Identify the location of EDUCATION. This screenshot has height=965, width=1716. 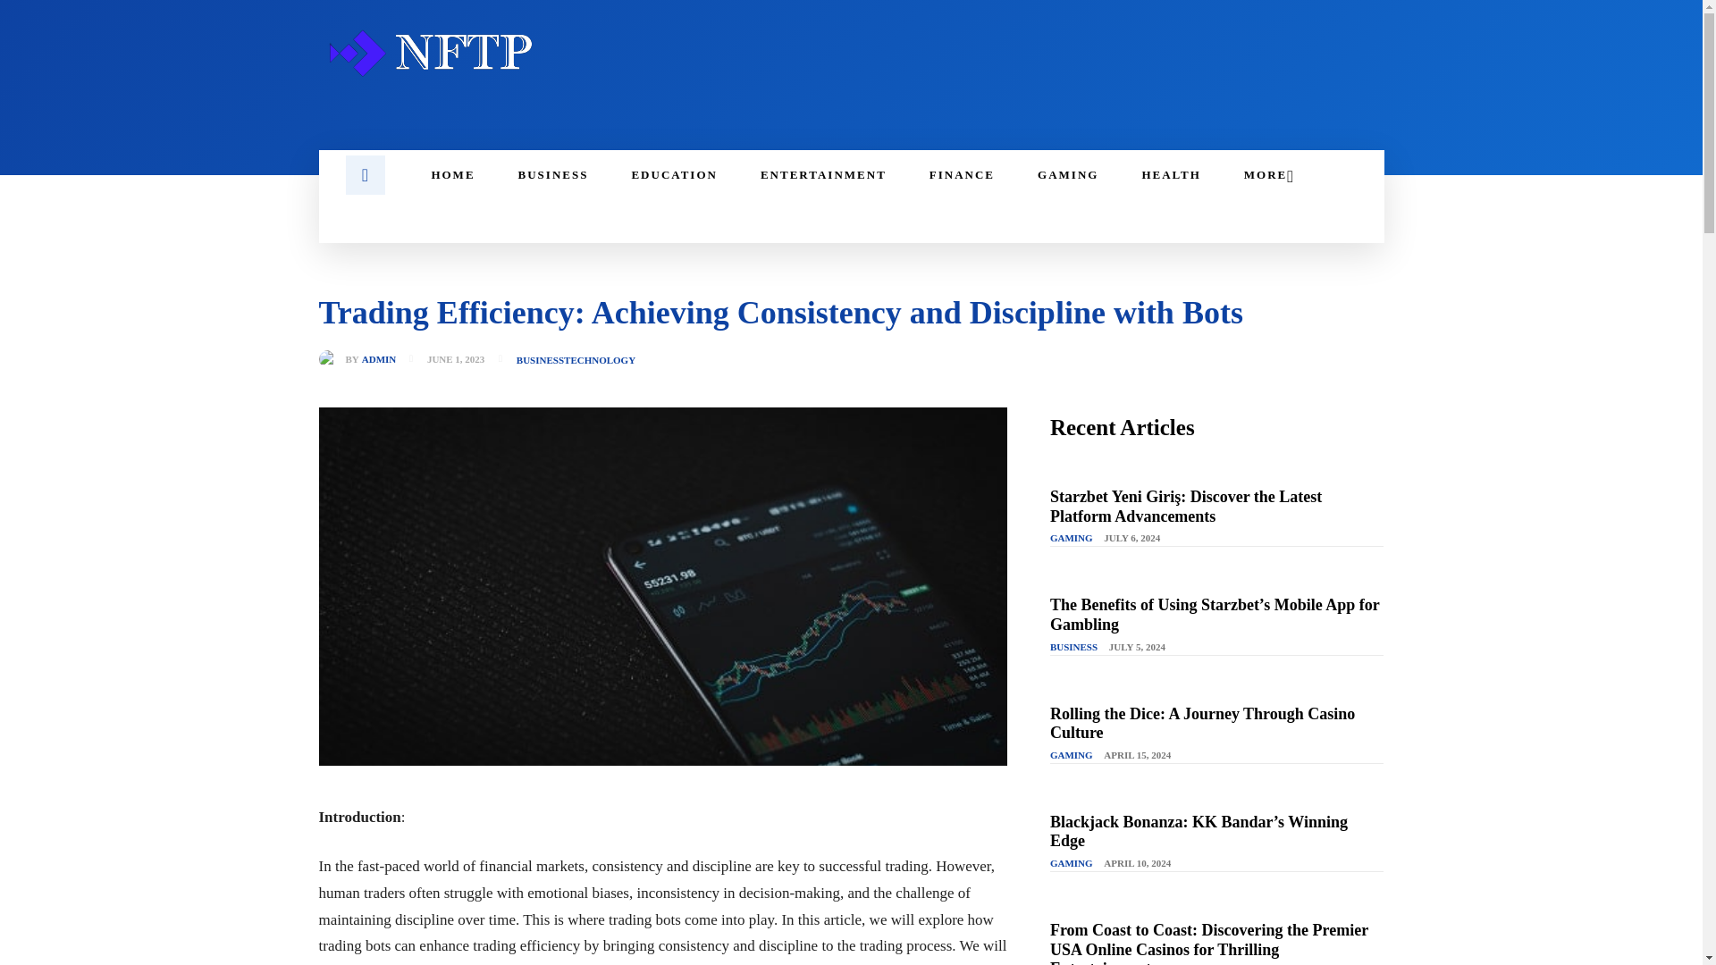
(674, 175).